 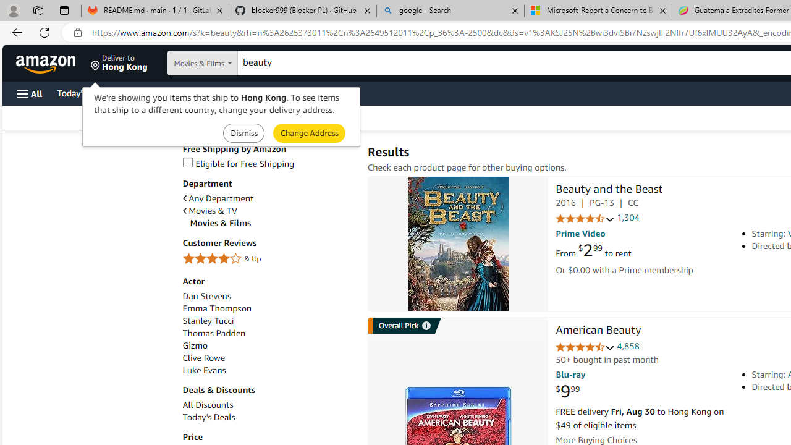 What do you see at coordinates (268, 417) in the screenshot?
I see `Today's Deals` at bounding box center [268, 417].